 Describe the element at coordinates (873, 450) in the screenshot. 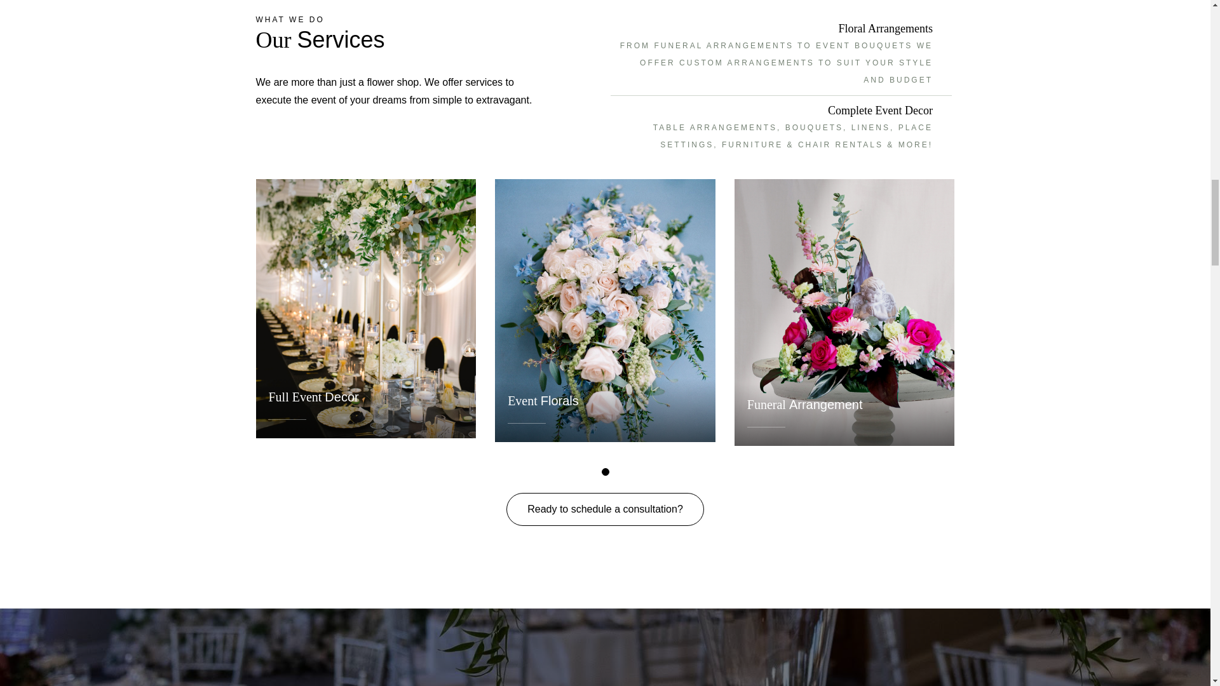

I see `VIEW OUR ARRANGEMENTS` at that location.